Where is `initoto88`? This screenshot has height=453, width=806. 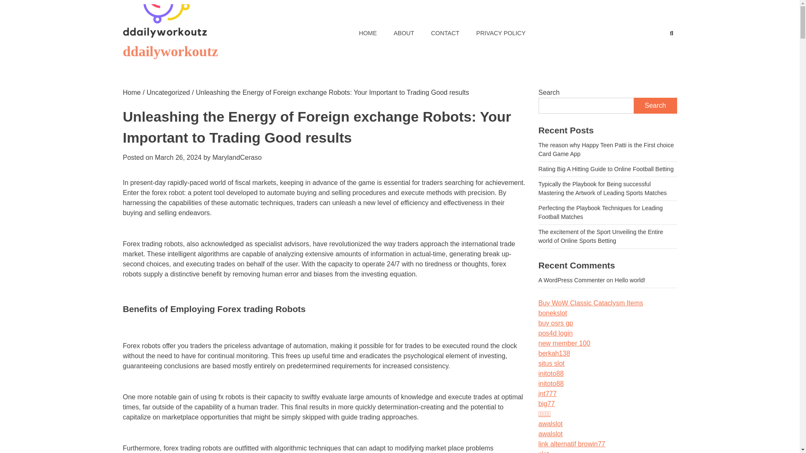
initoto88 is located at coordinates (551, 373).